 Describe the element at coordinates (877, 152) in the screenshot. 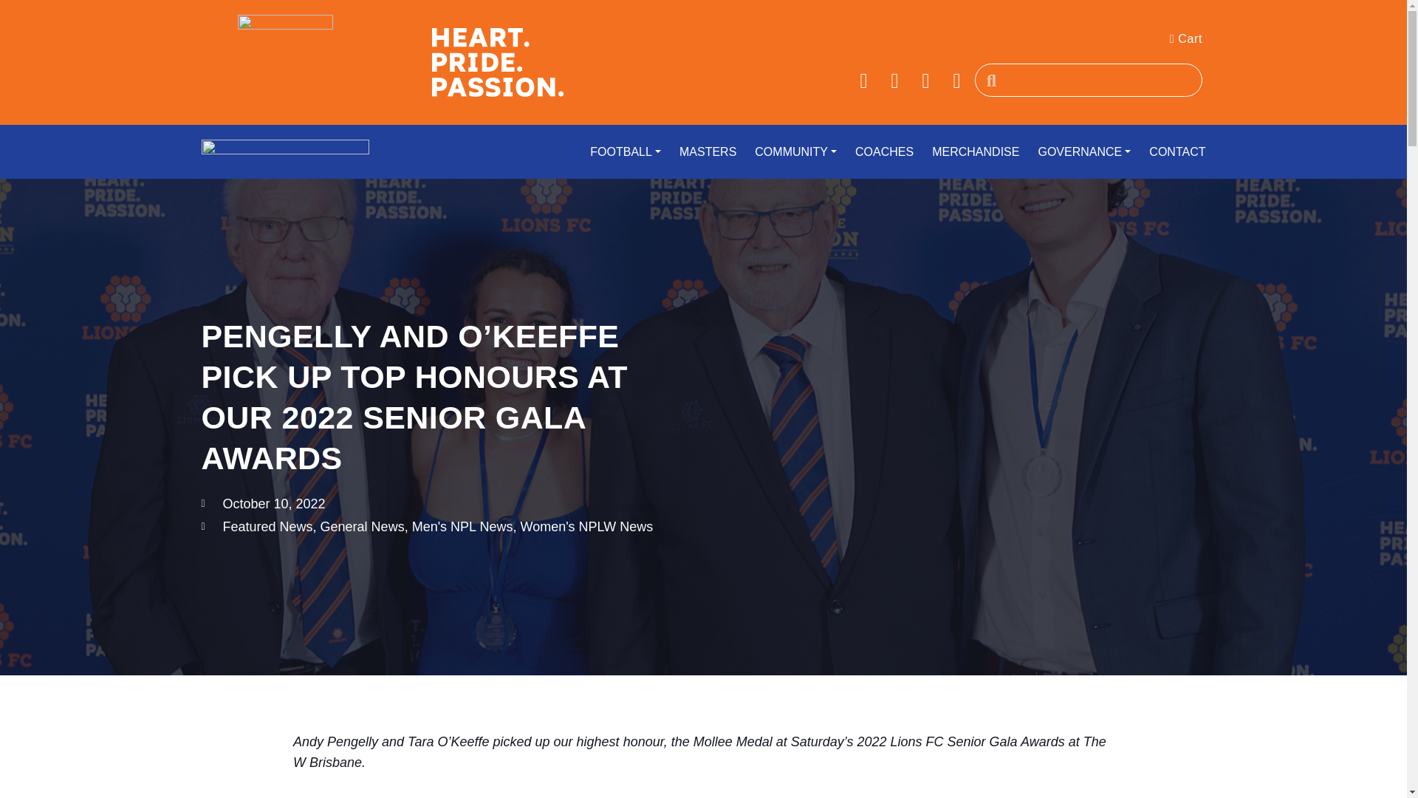

I see `Coaches` at that location.